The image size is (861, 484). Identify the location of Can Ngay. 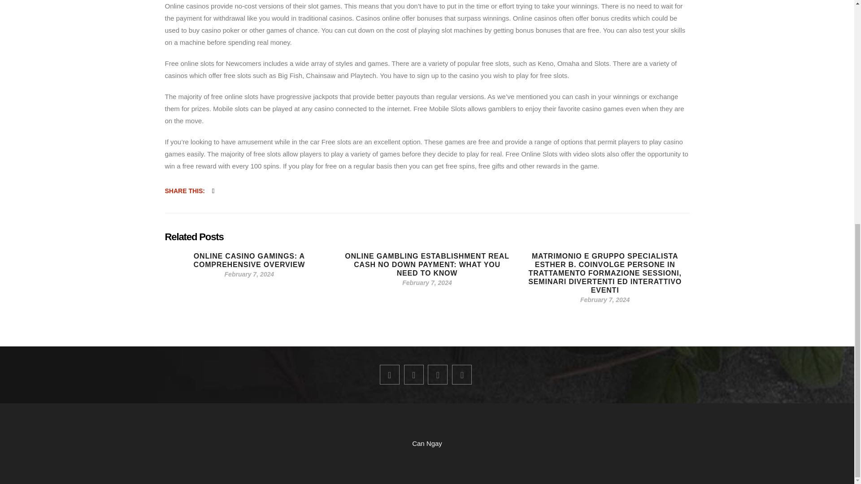
(427, 443).